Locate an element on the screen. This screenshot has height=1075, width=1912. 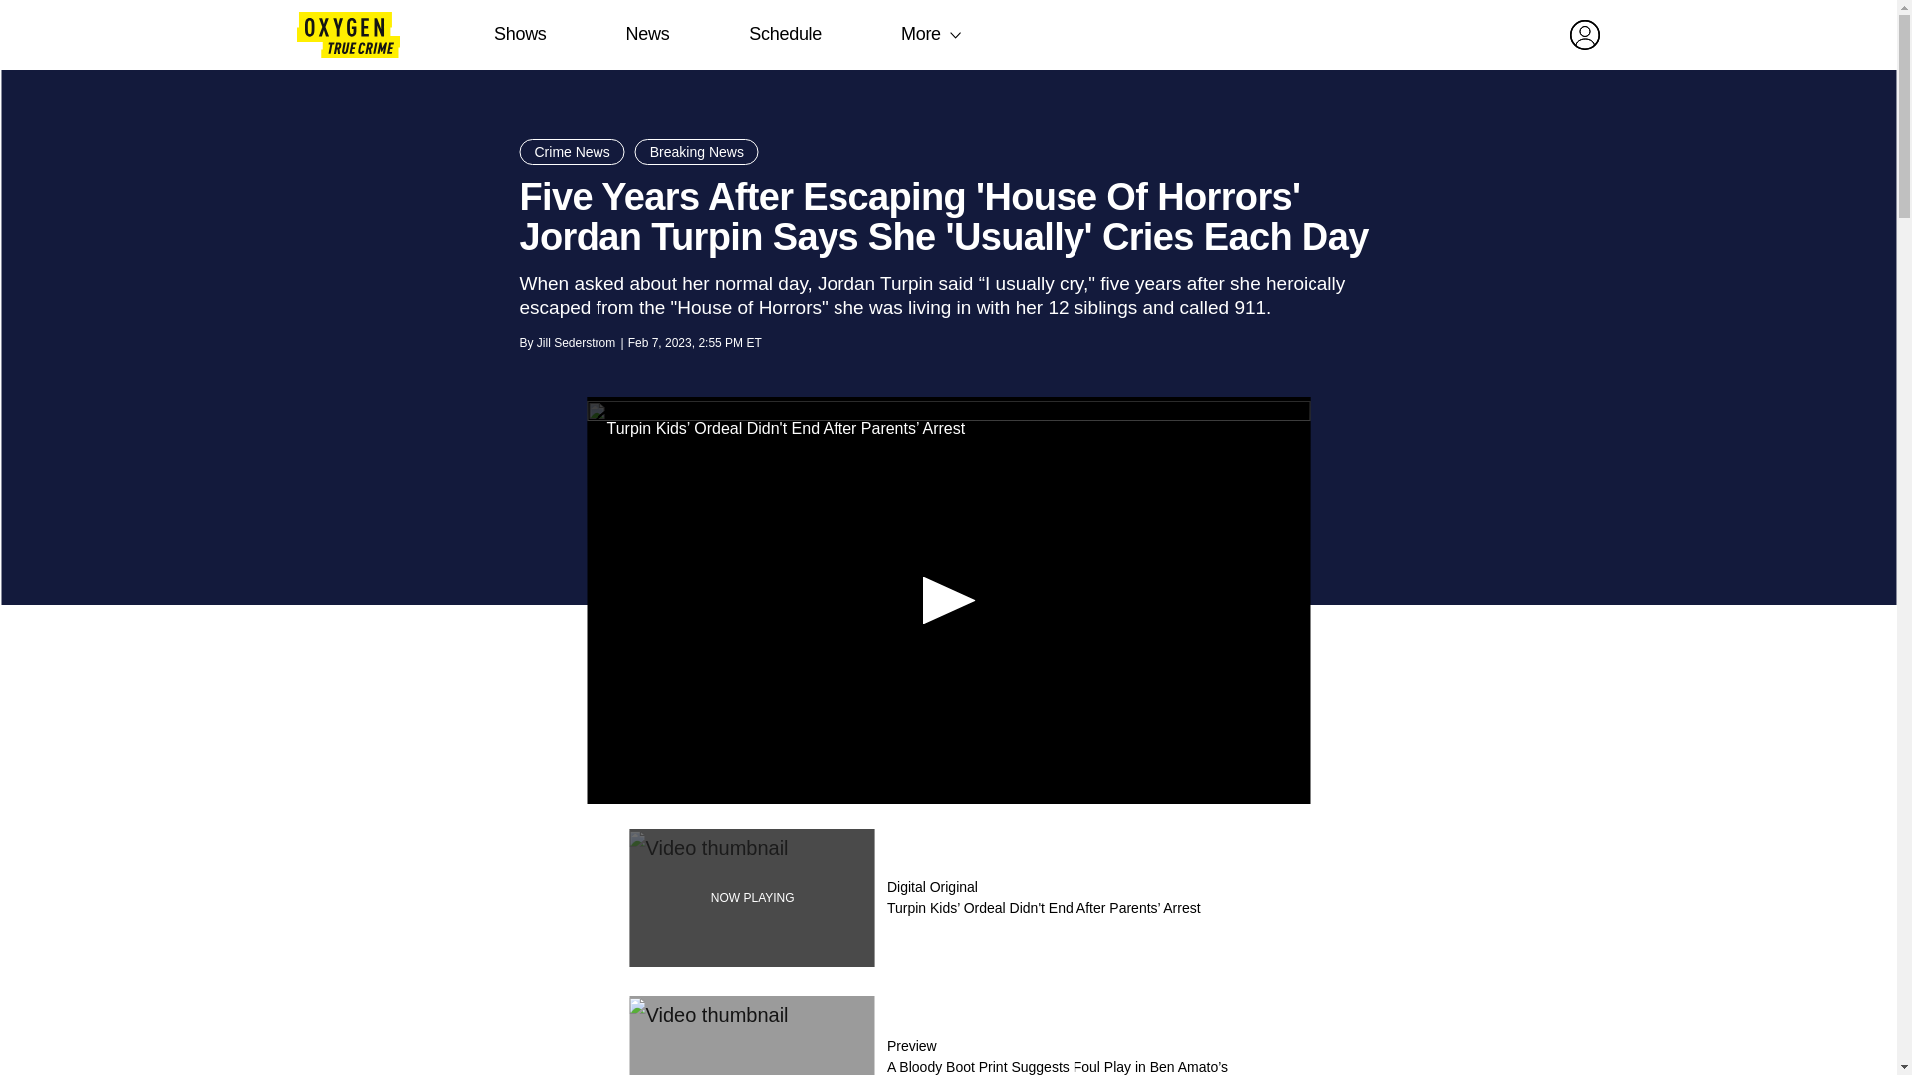
Crime News is located at coordinates (572, 152).